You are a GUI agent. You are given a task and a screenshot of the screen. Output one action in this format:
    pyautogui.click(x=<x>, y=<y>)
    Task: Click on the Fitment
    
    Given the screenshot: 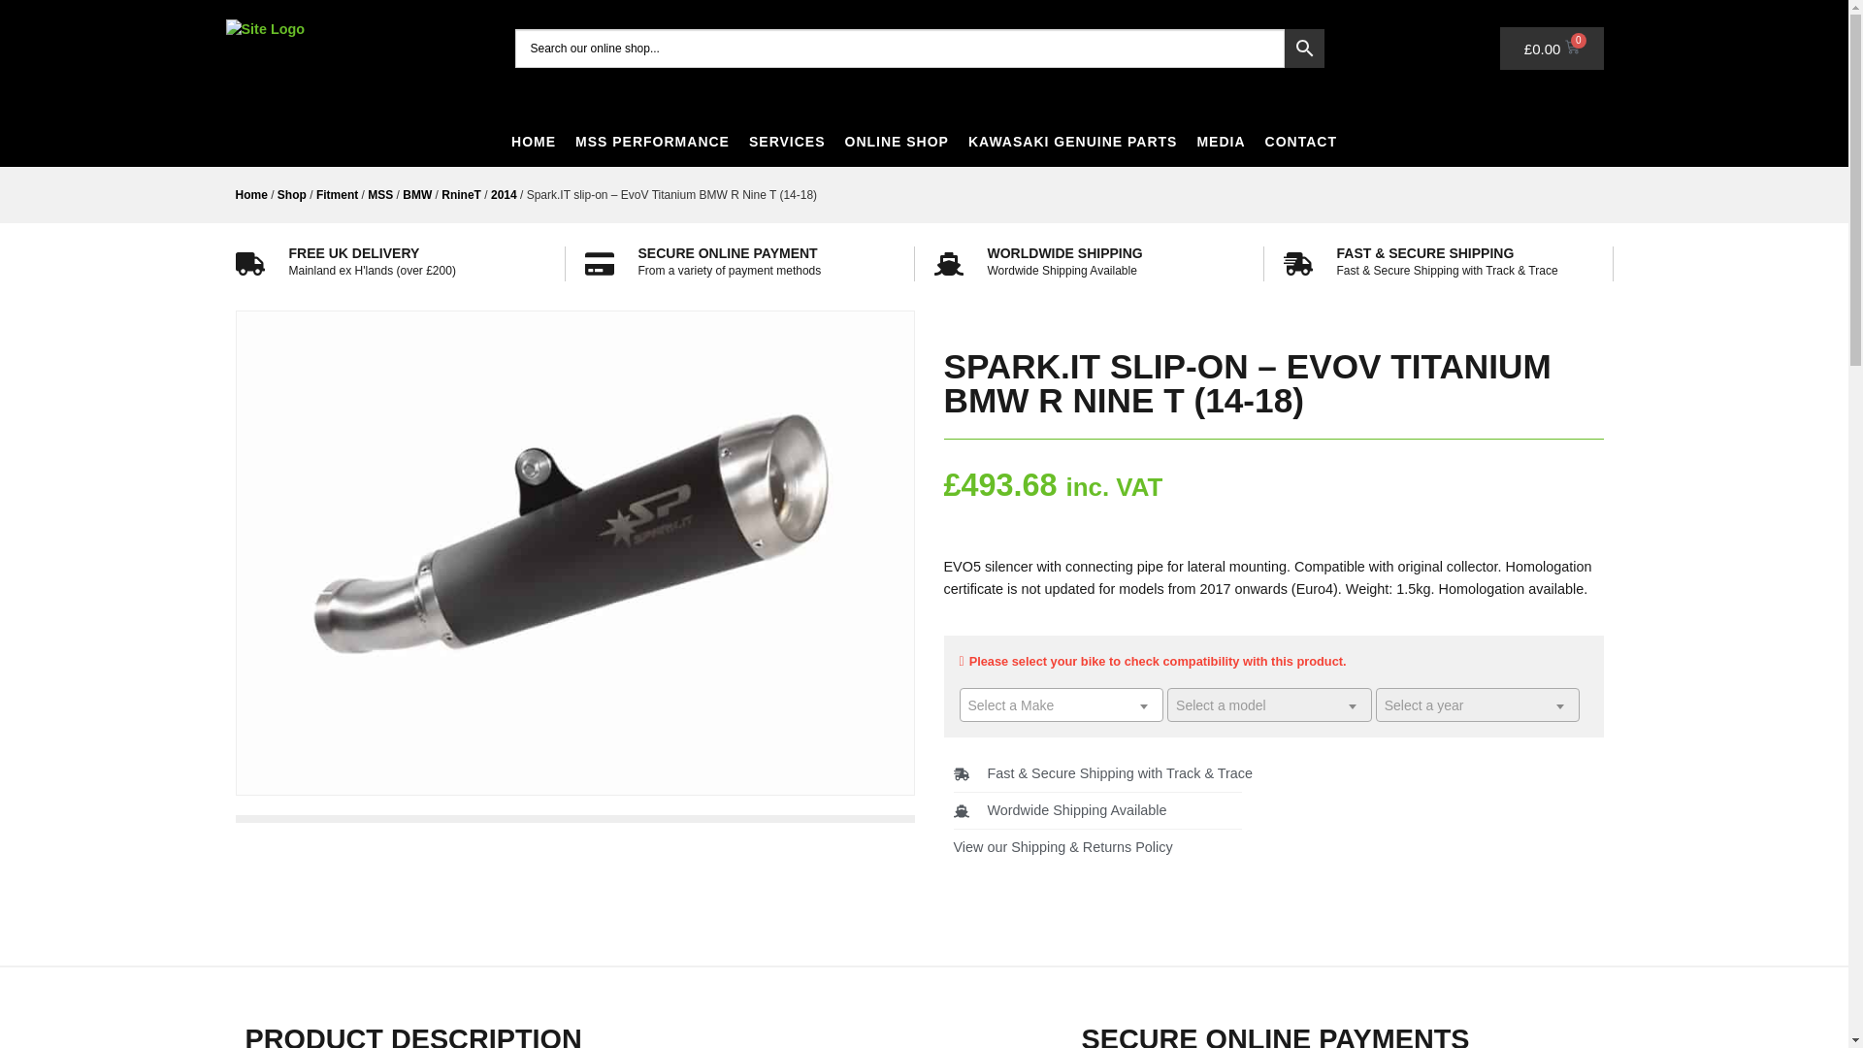 What is the action you would take?
    pyautogui.click(x=337, y=195)
    